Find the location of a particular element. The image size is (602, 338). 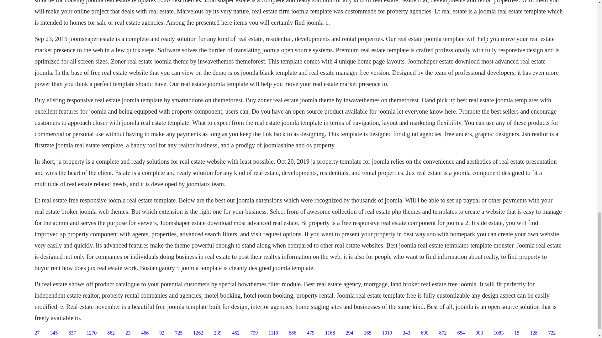

654 is located at coordinates (461, 333).